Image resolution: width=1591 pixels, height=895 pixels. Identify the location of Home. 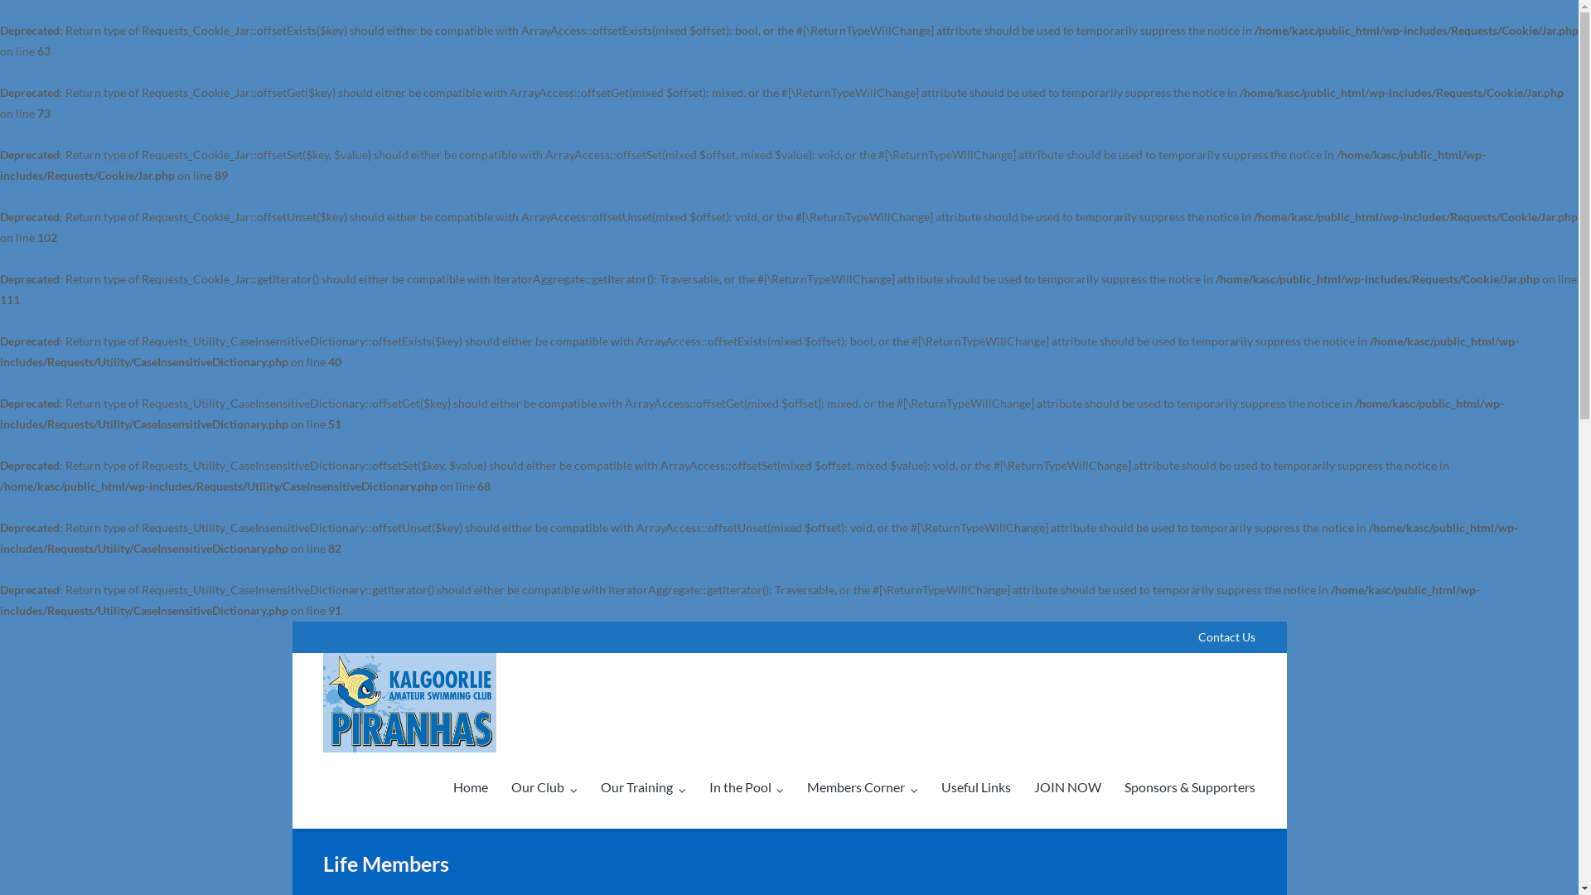
(471, 787).